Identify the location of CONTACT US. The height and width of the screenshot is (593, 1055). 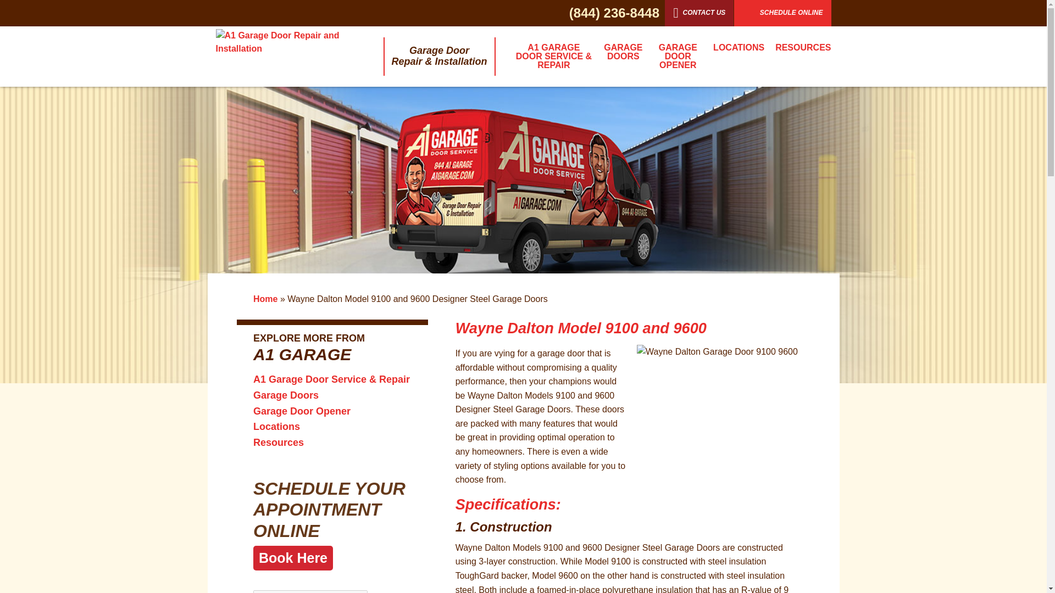
(699, 13).